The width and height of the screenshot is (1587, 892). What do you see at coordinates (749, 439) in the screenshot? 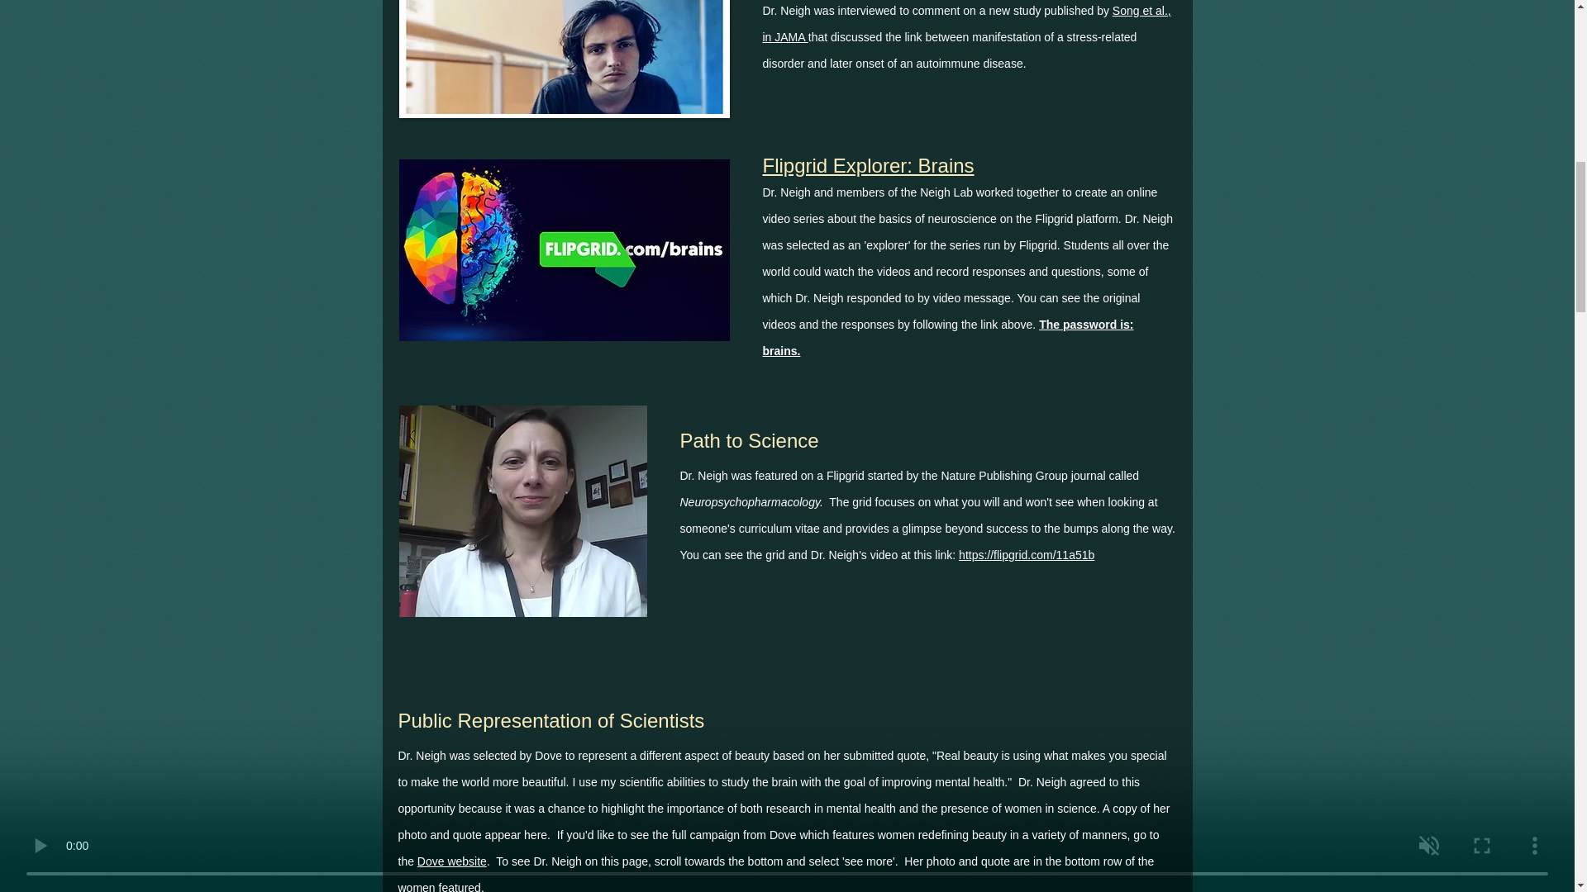
I see `Path to Science` at bounding box center [749, 439].